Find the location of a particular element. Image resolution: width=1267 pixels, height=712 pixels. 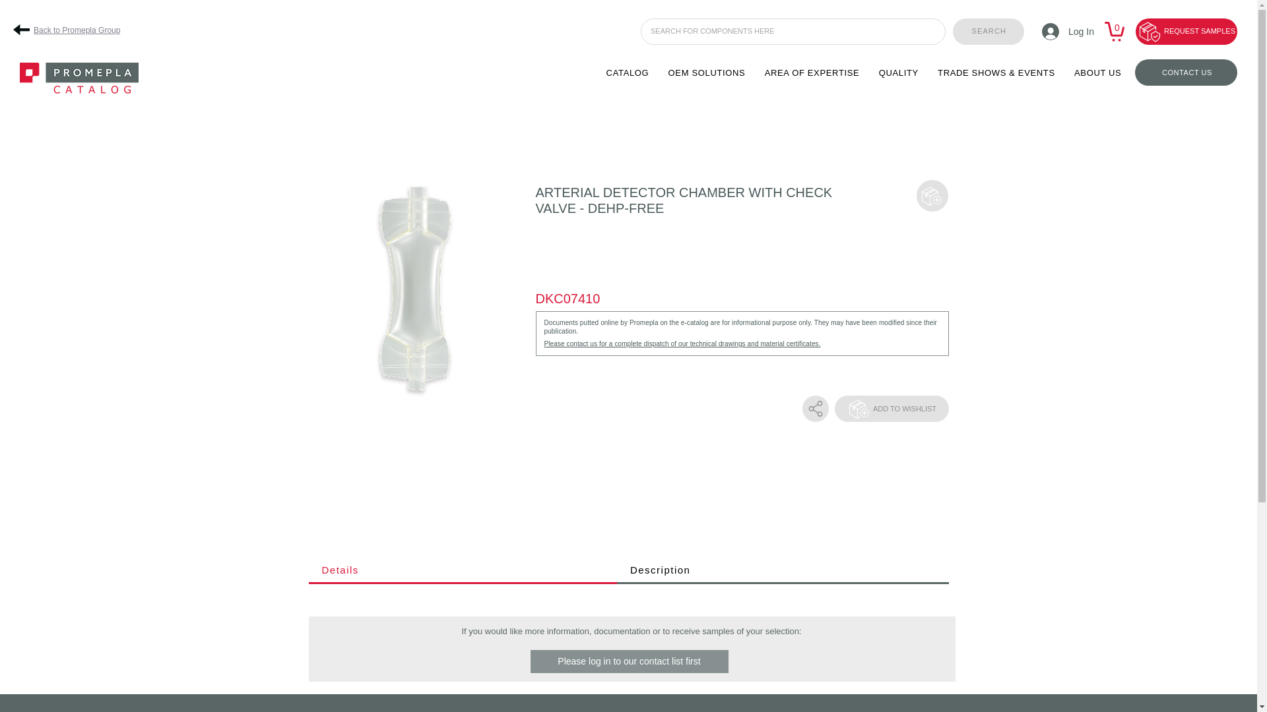

Log In is located at coordinates (1063, 32).